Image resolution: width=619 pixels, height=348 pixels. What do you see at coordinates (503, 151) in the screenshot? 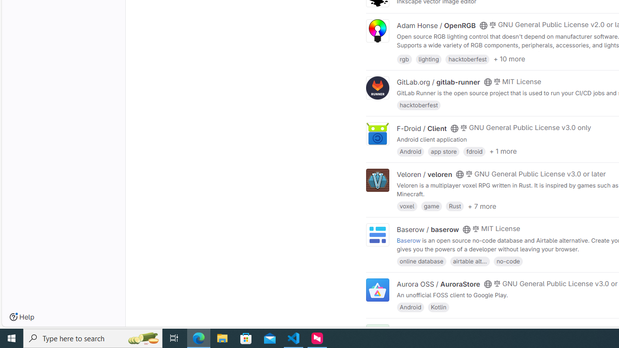
I see `+ 1 more` at bounding box center [503, 151].